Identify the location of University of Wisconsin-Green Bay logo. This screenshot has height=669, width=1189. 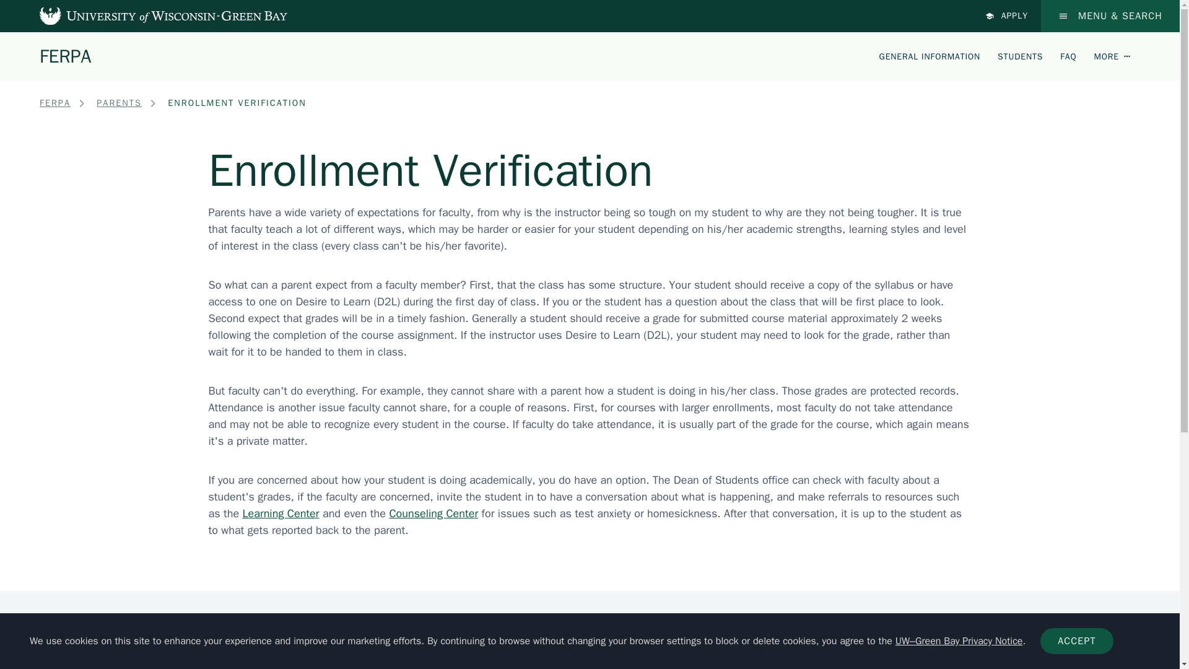
(113, 655).